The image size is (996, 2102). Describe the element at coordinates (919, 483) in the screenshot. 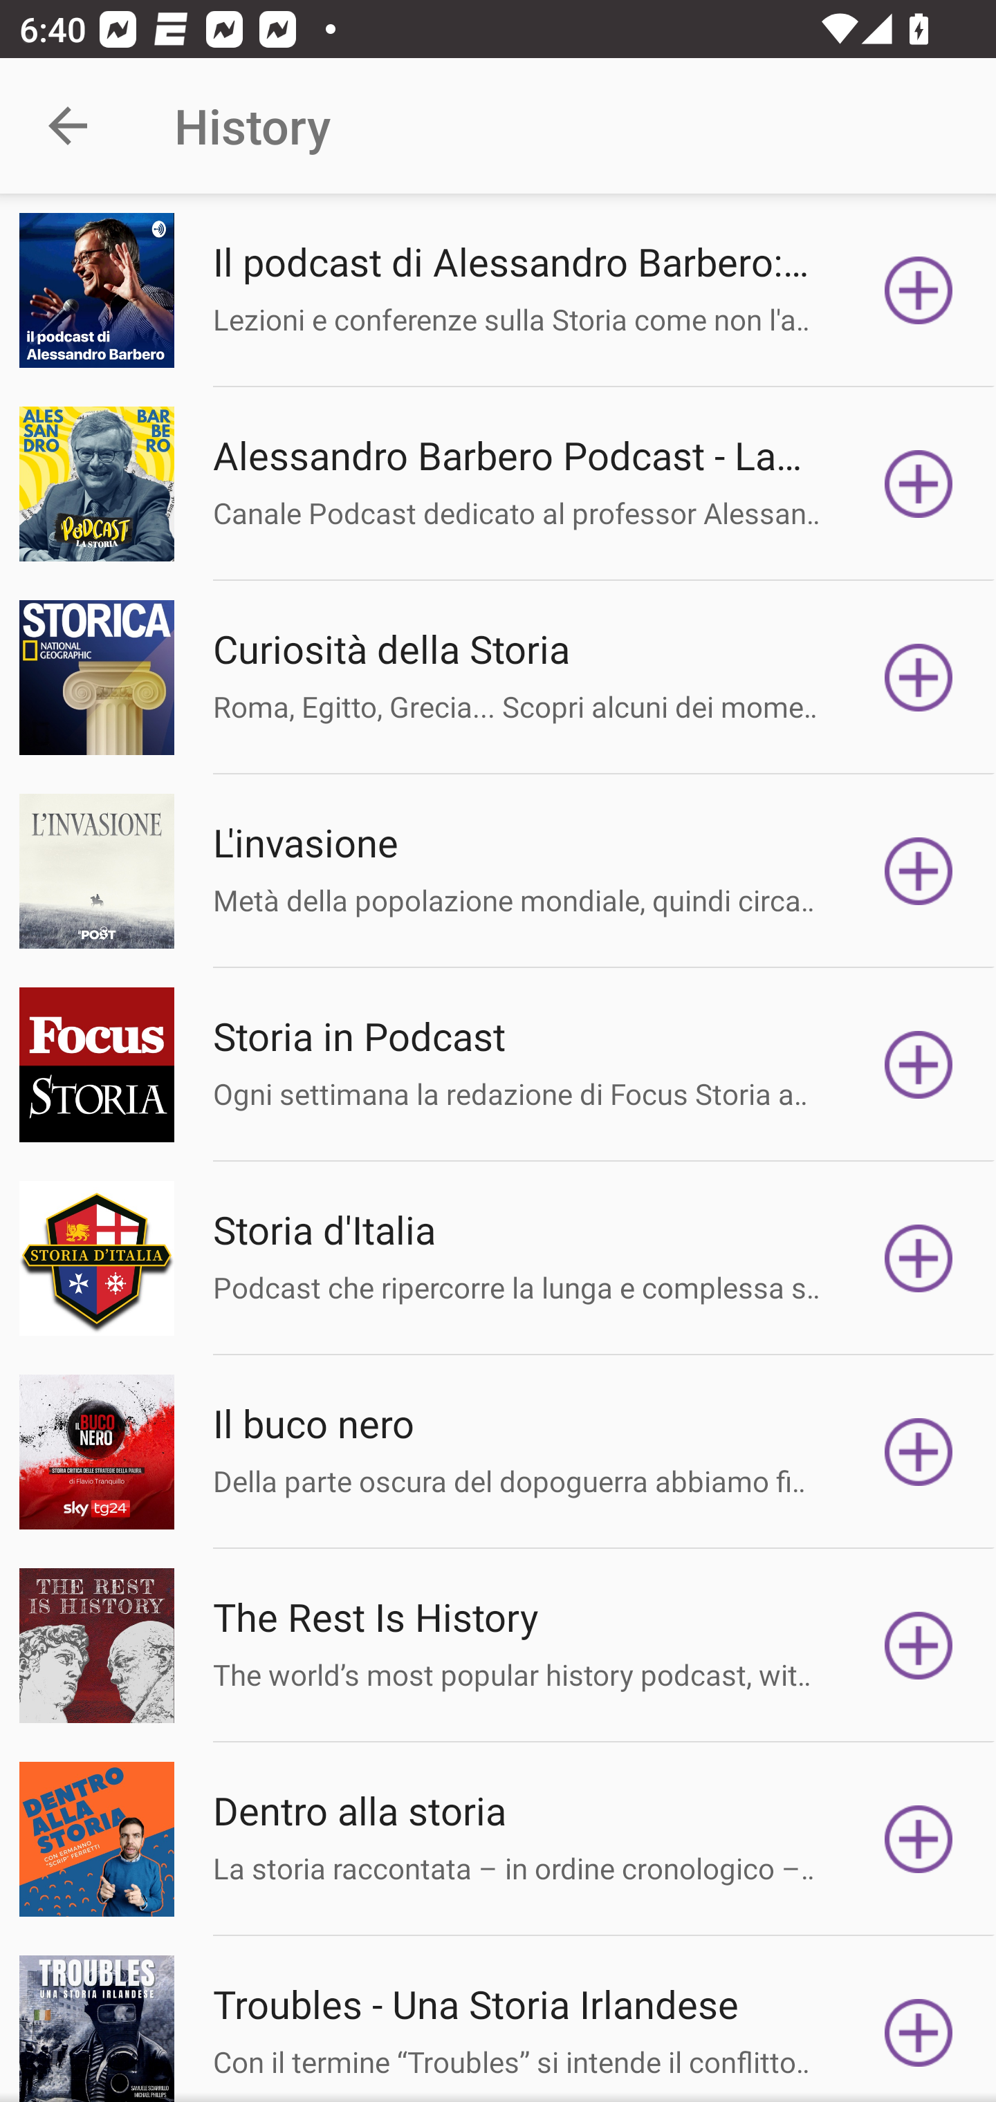

I see `Subscribe` at that location.